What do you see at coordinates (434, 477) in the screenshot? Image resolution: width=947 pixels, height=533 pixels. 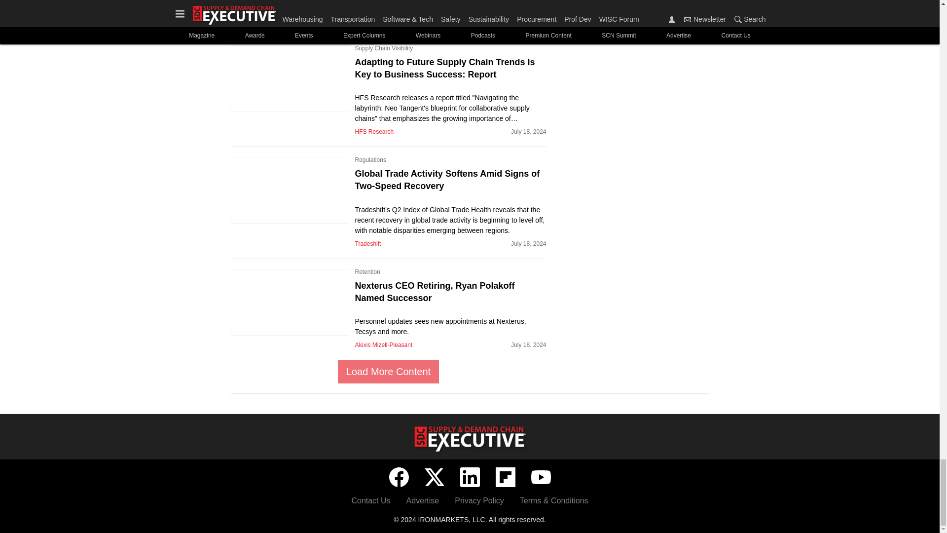 I see `Twitter X icon` at bounding box center [434, 477].